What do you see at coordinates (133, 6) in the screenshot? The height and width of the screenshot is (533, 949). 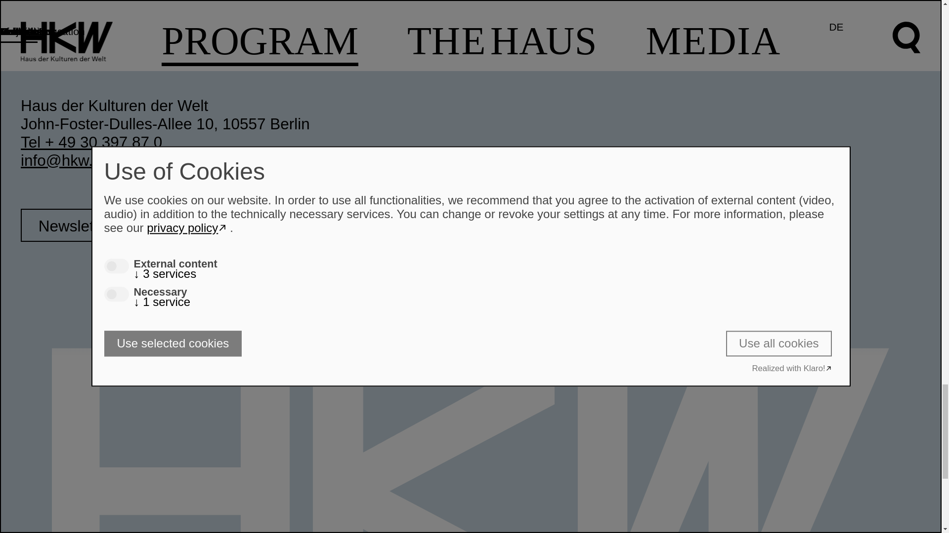 I see `Program 2022` at bounding box center [133, 6].